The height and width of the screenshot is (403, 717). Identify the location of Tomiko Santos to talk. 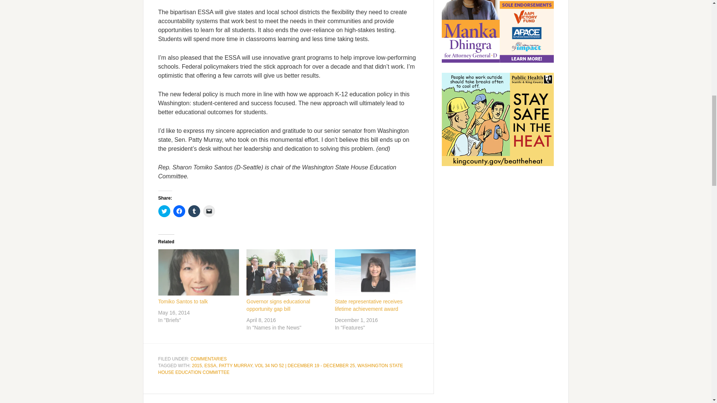
(199, 272).